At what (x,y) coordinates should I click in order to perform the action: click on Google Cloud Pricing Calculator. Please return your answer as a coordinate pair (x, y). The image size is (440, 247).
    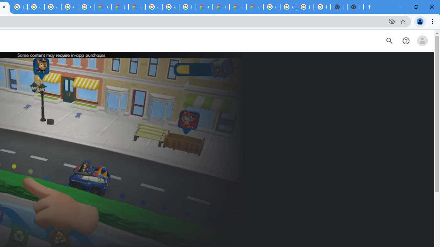
    Looking at the image, I should click on (221, 7).